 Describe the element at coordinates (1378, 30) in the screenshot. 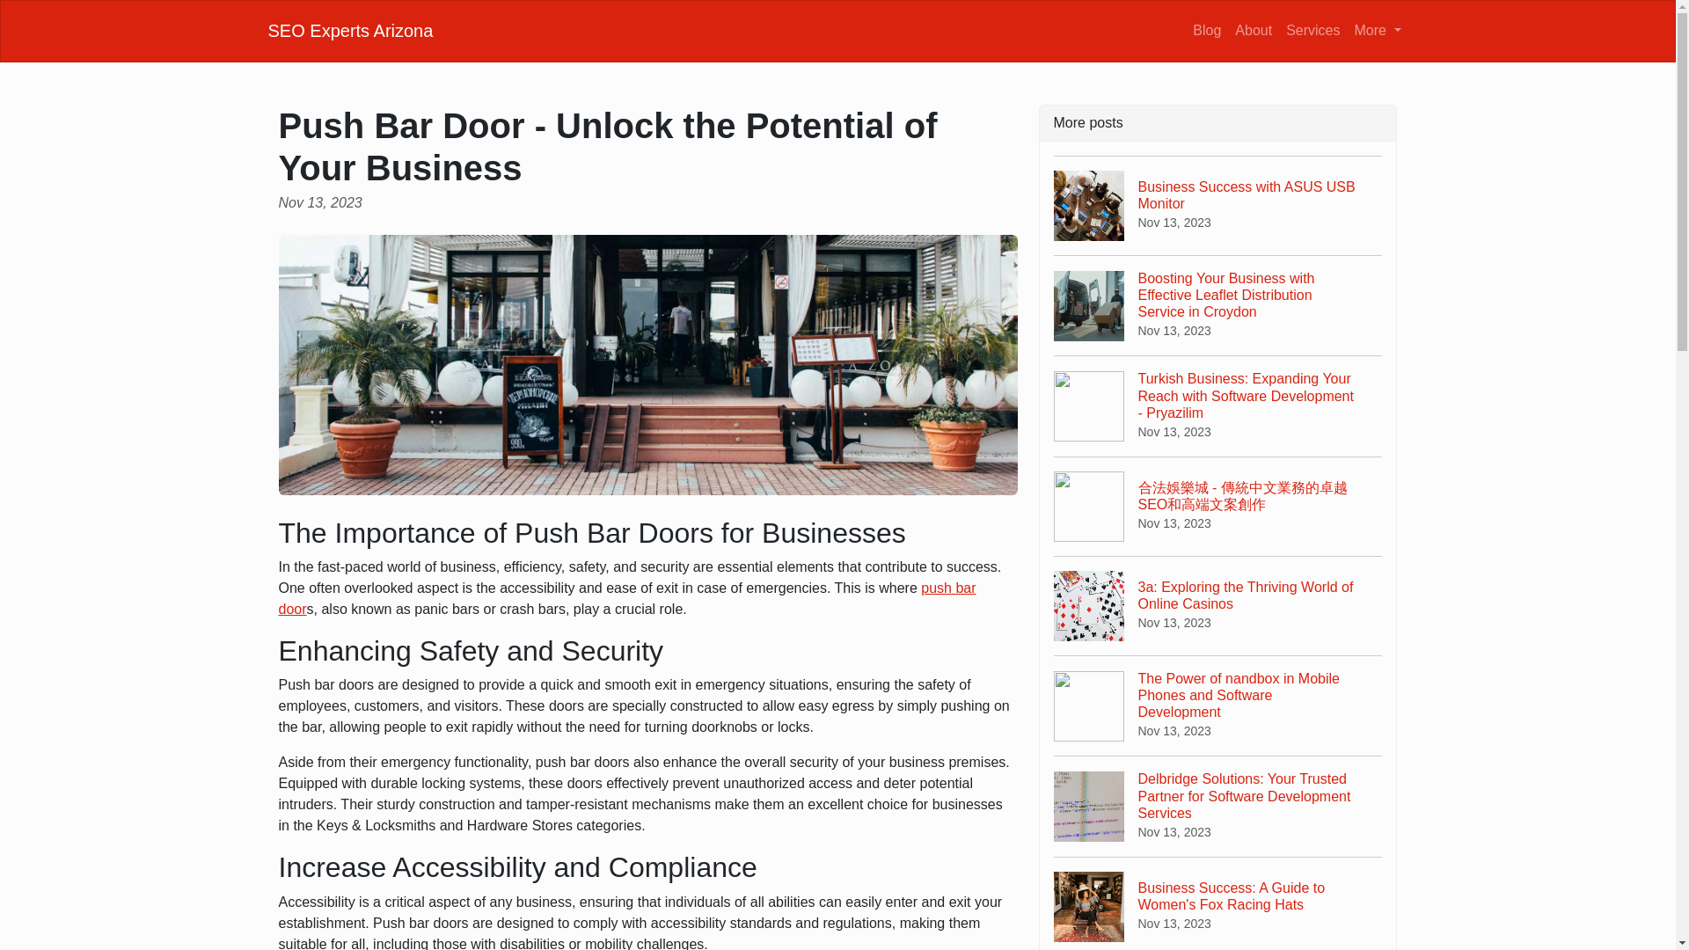

I see `More` at that location.